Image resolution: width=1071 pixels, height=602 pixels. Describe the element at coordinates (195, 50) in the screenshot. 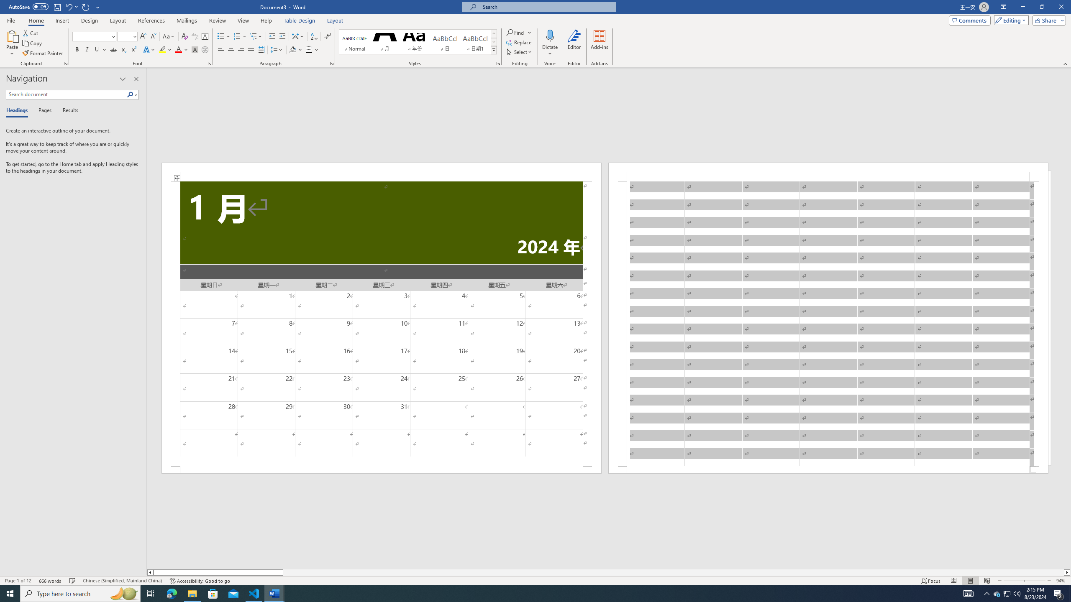

I see `Character Shading` at that location.